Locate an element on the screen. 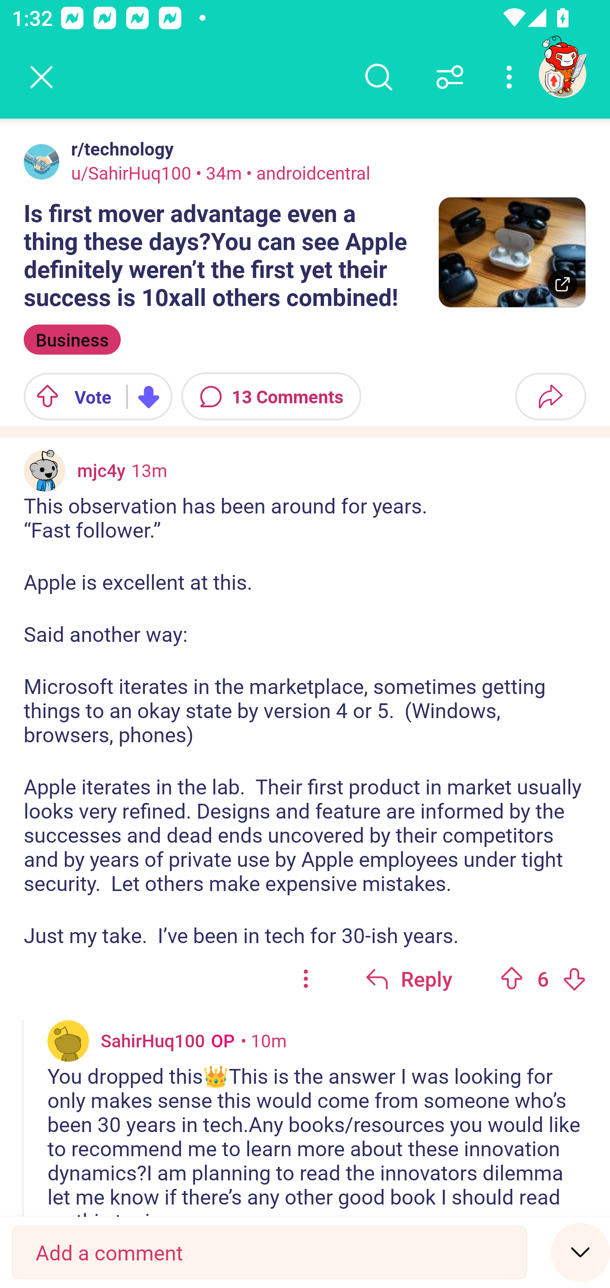 The width and height of the screenshot is (610, 1288). Search comments is located at coordinates (378, 77).